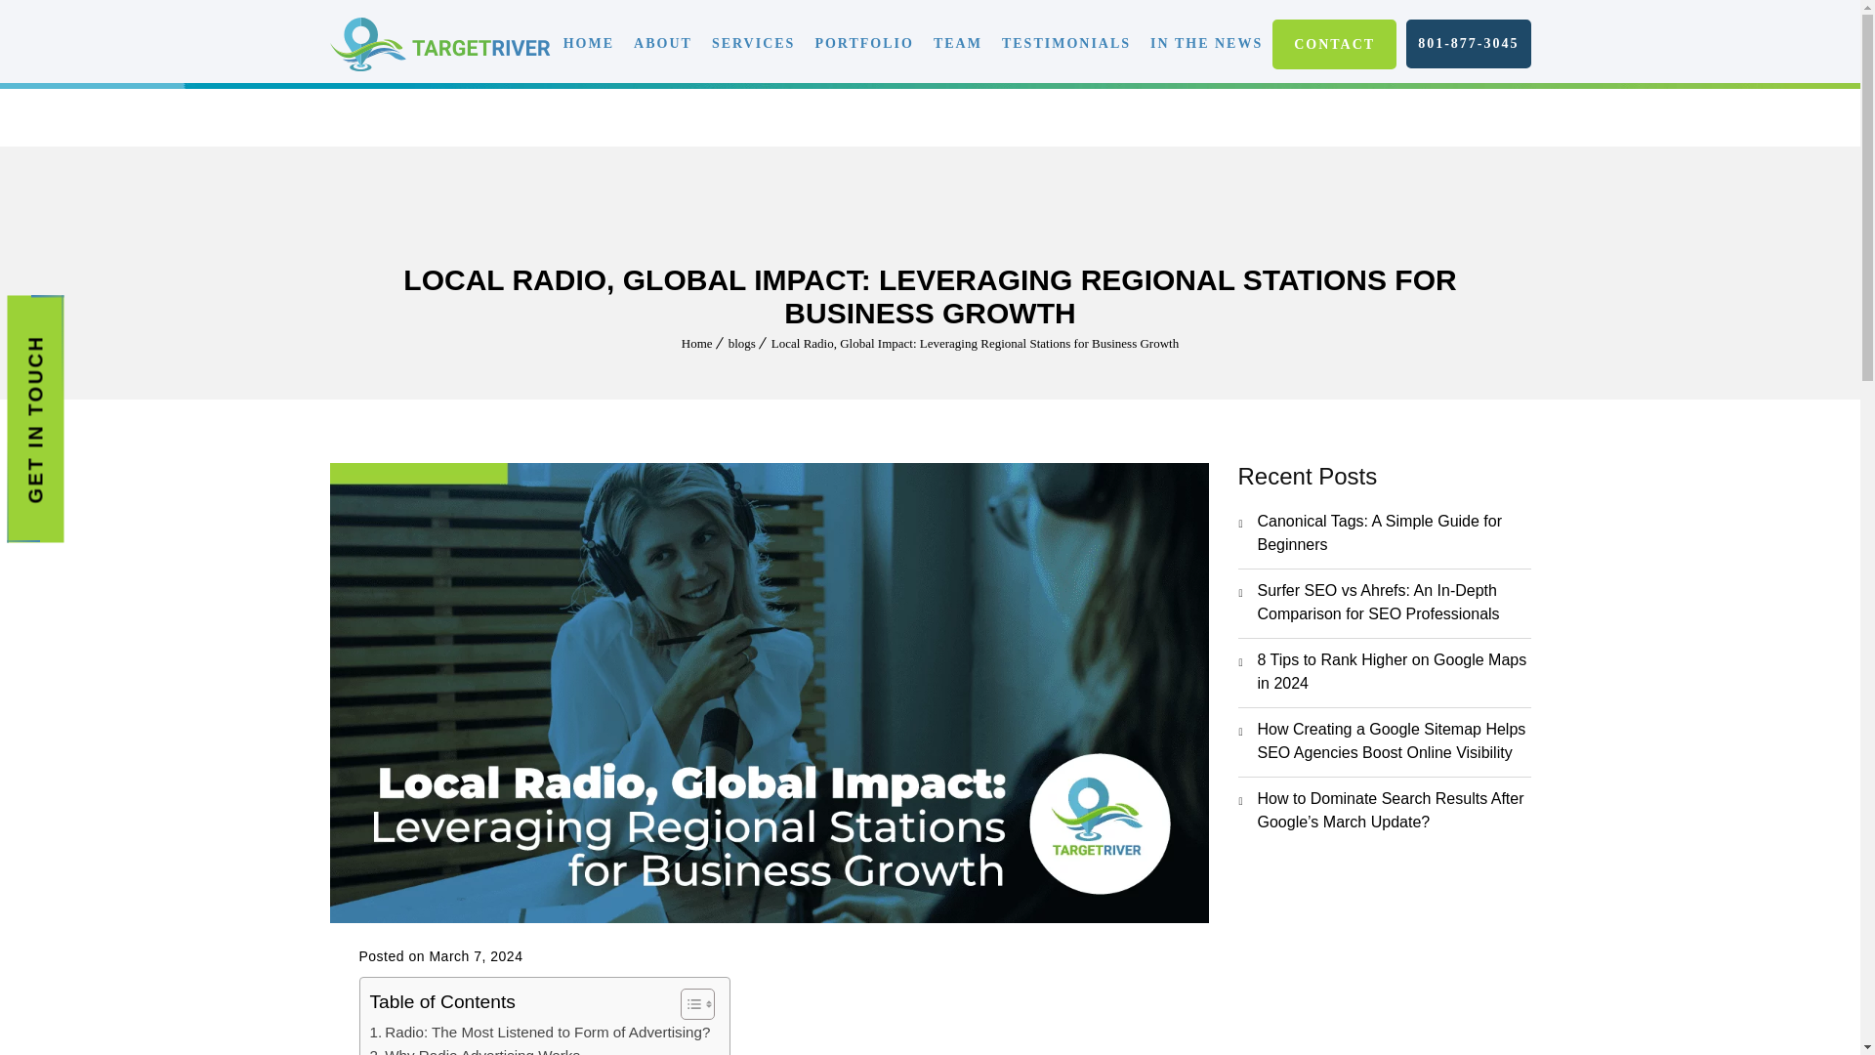 The height and width of the screenshot is (1055, 1875). Describe the element at coordinates (475, 1049) in the screenshot. I see `Why Radio Advertising Works` at that location.